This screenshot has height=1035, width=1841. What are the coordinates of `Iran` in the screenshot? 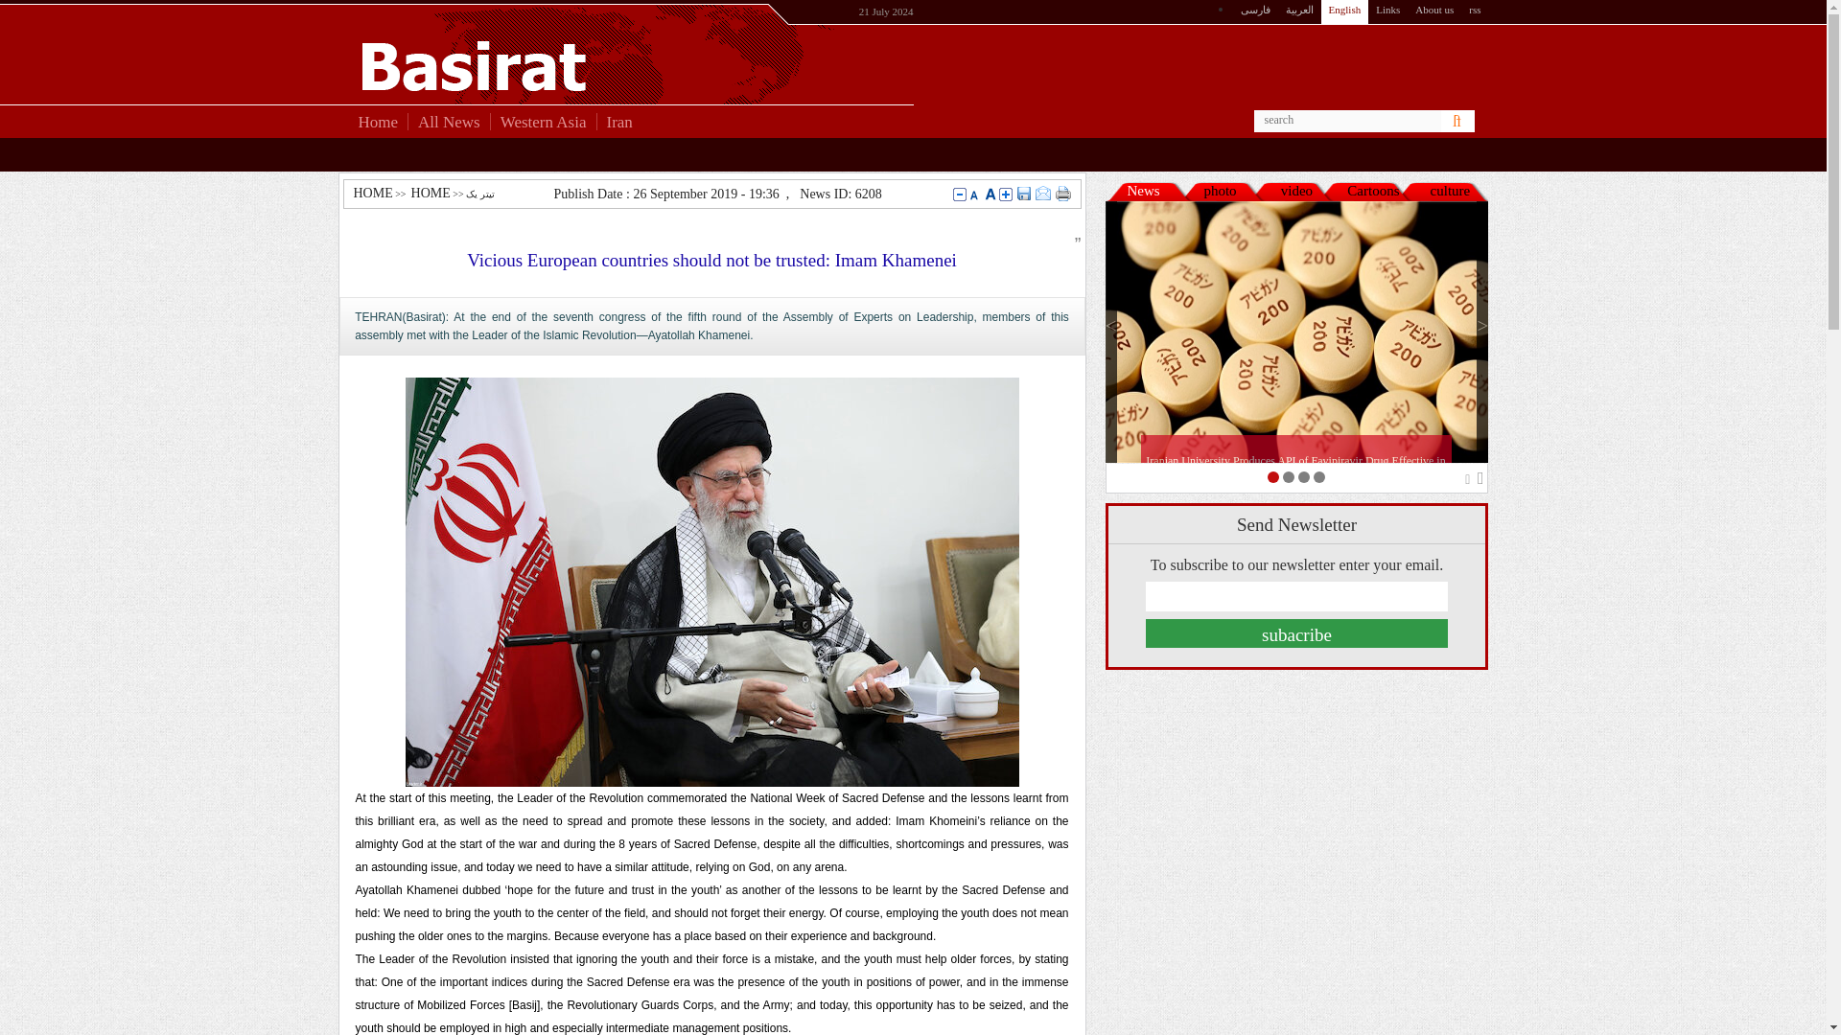 It's located at (618, 125).